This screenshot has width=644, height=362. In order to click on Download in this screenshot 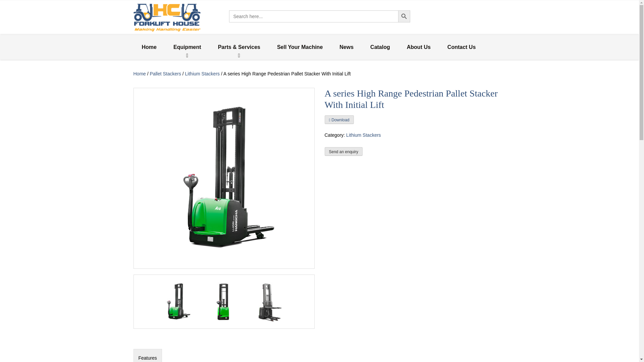, I will do `click(339, 119)`.